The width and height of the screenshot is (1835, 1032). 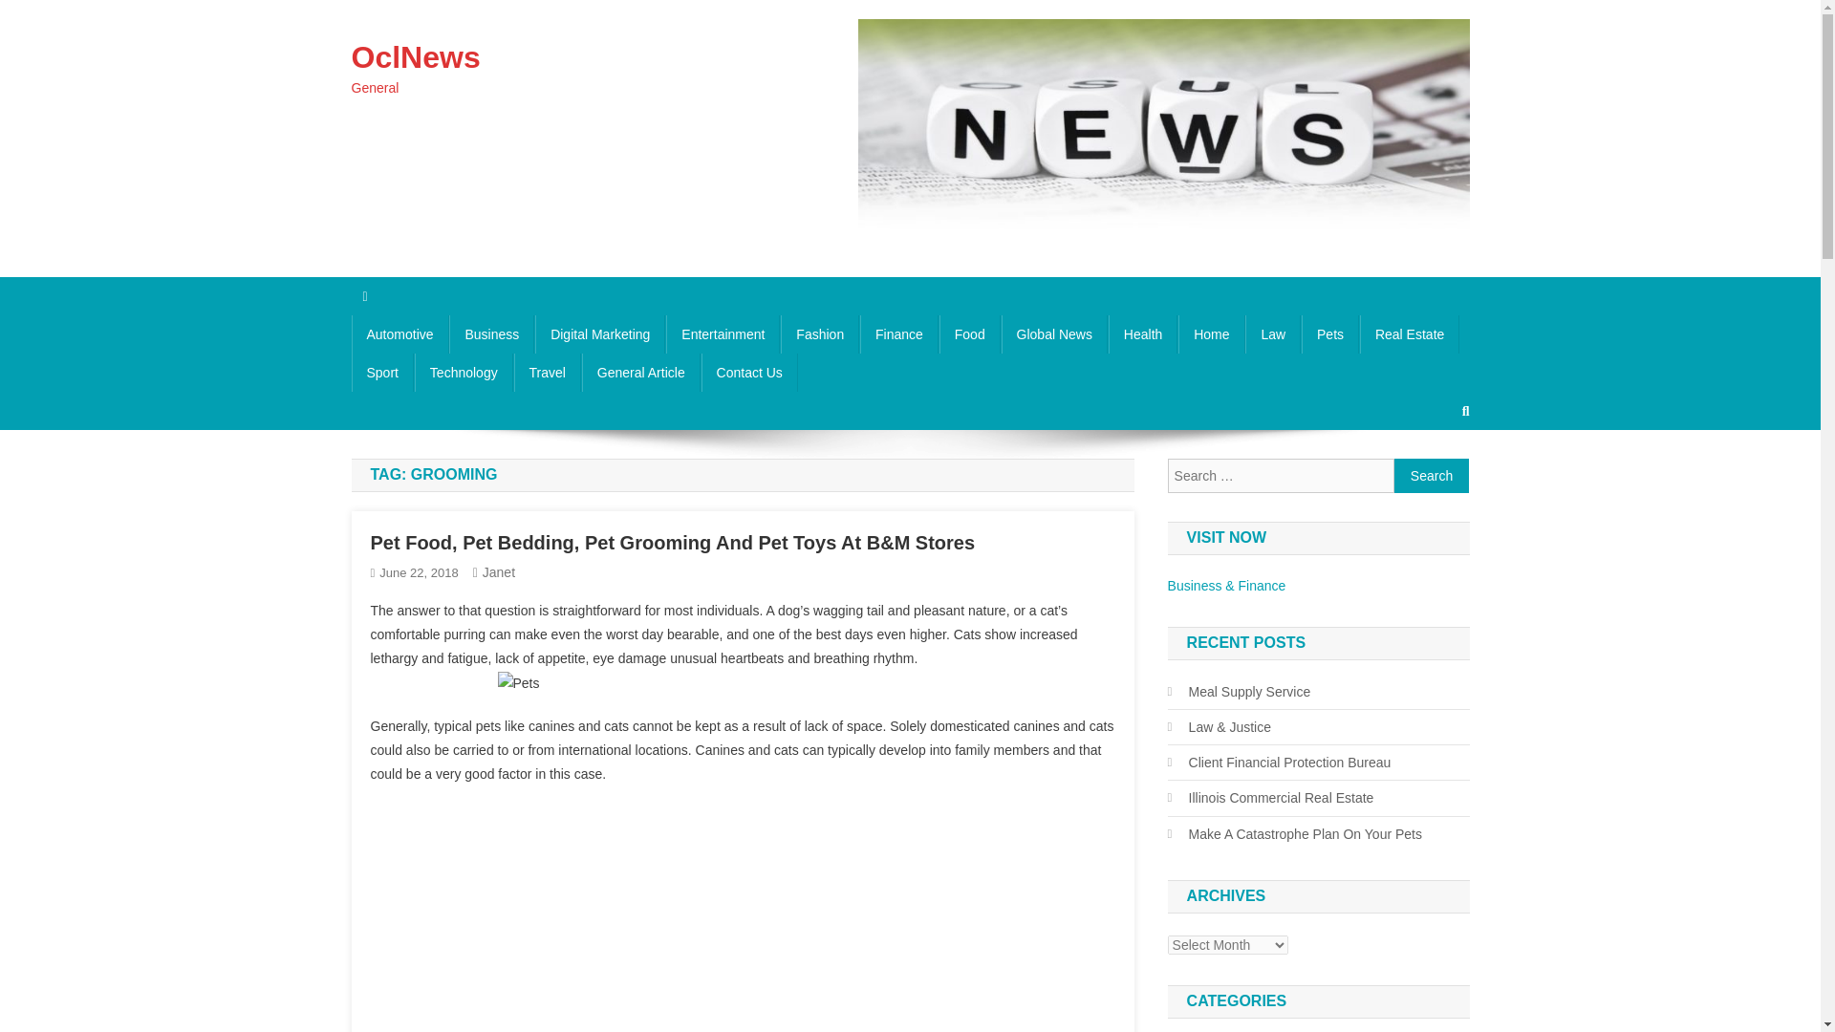 I want to click on Digital Marketing, so click(x=600, y=334).